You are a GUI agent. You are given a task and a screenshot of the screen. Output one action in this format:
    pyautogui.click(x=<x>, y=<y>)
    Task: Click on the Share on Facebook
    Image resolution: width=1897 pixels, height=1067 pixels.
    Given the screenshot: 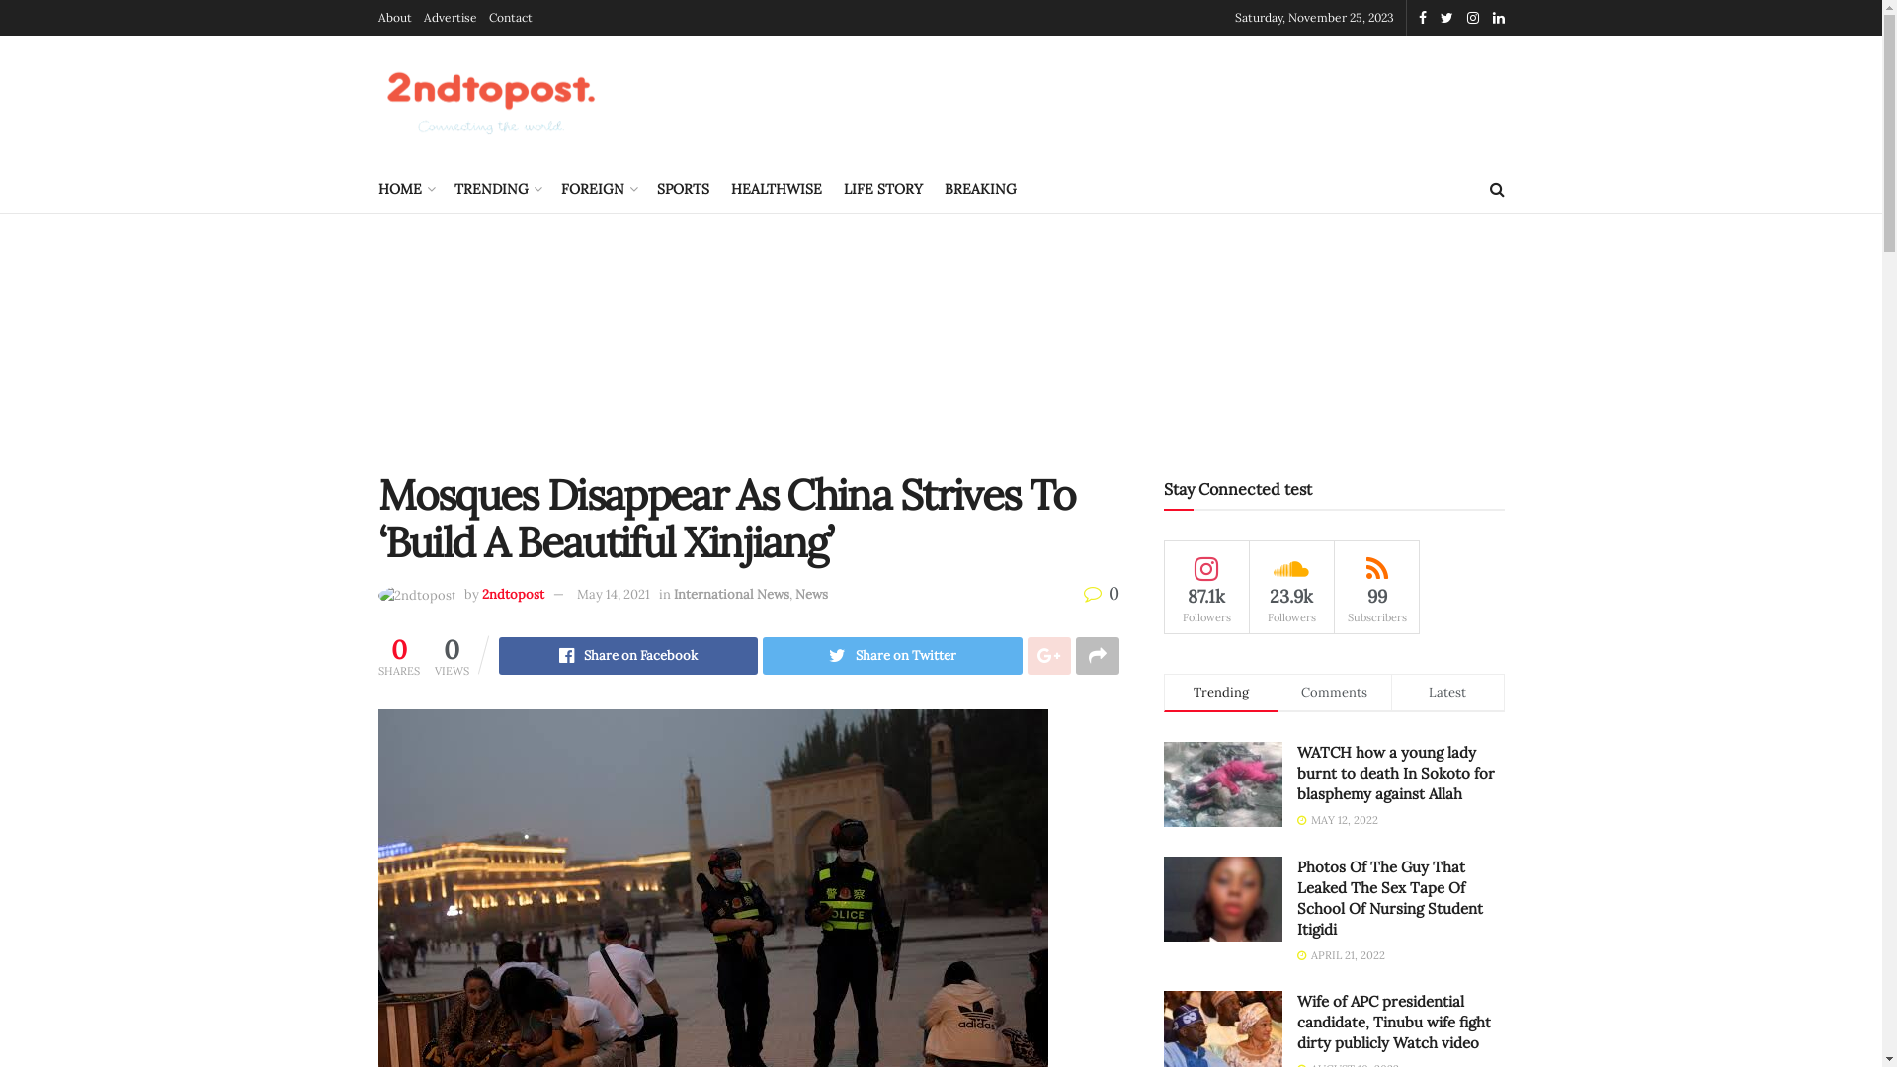 What is the action you would take?
    pyautogui.click(x=628, y=656)
    